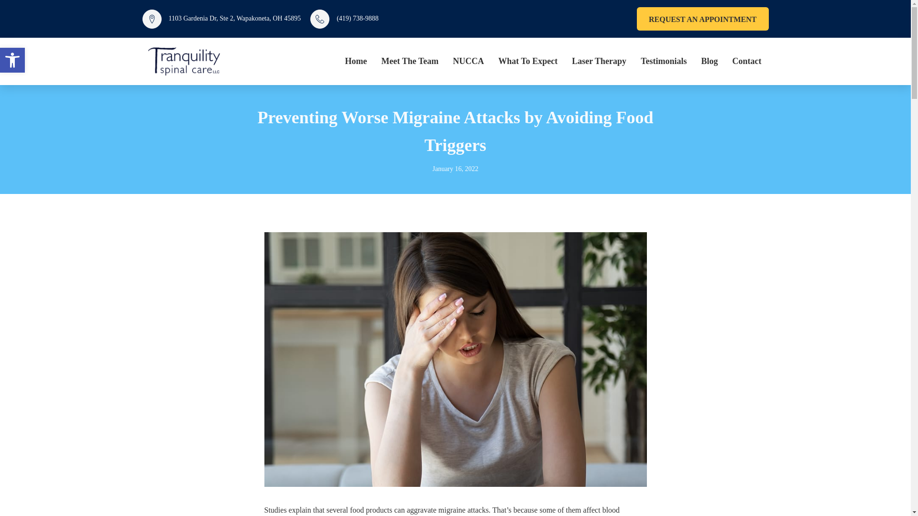 This screenshot has width=918, height=516. What do you see at coordinates (703, 19) in the screenshot?
I see `REQUEST AN APPOINTMENT` at bounding box center [703, 19].